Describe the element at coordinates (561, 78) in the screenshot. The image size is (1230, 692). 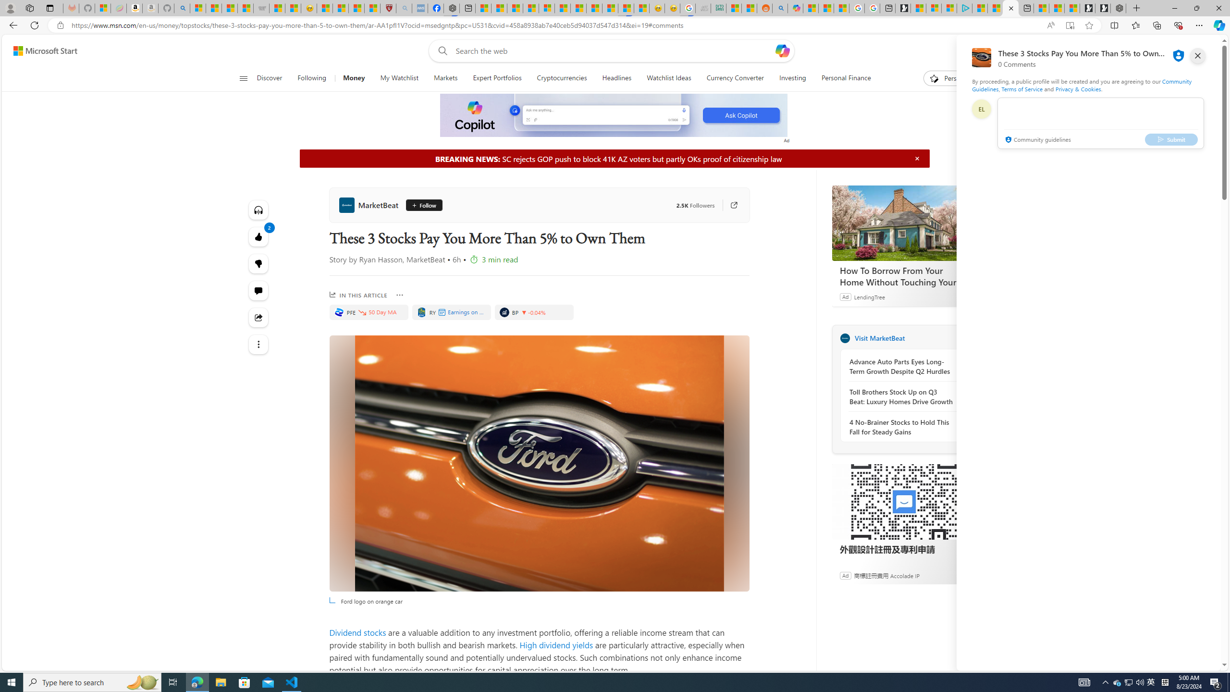
I see `Cryptocurrencies` at that location.